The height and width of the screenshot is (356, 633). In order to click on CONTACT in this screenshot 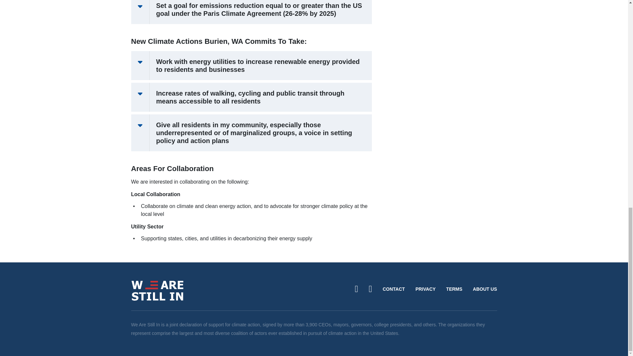, I will do `click(394, 289)`.